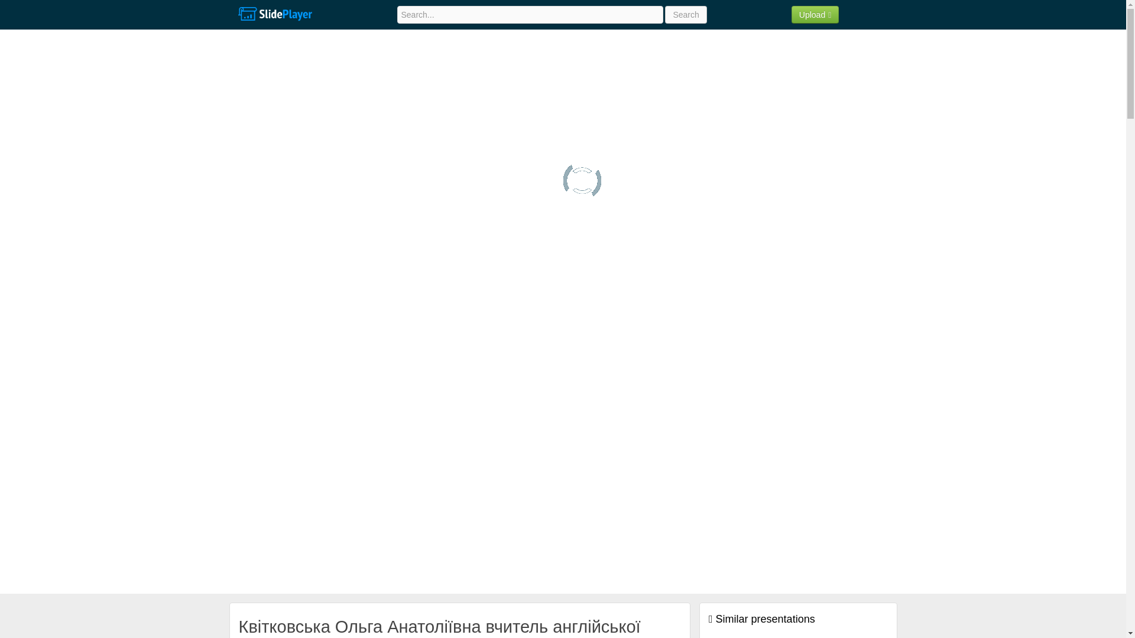 Image resolution: width=1135 pixels, height=638 pixels. I want to click on Presentation is loading. Please wait., so click(582, 181).